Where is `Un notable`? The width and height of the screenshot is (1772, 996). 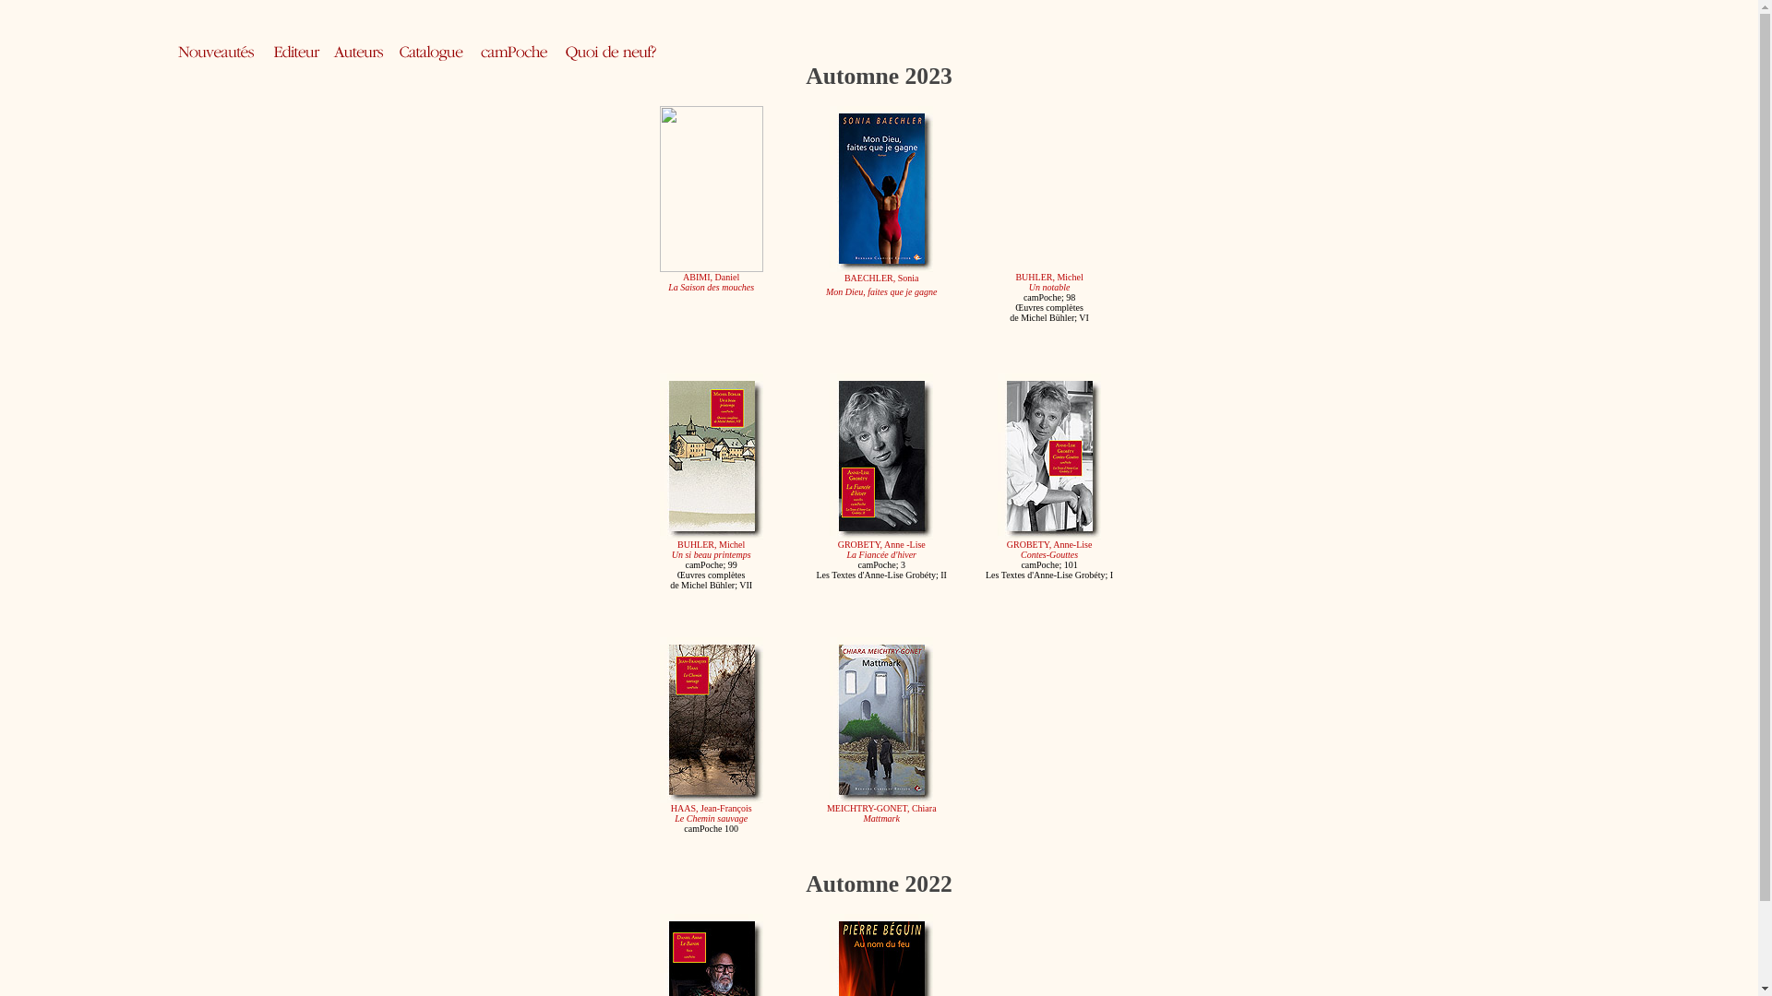 Un notable is located at coordinates (1050, 288).